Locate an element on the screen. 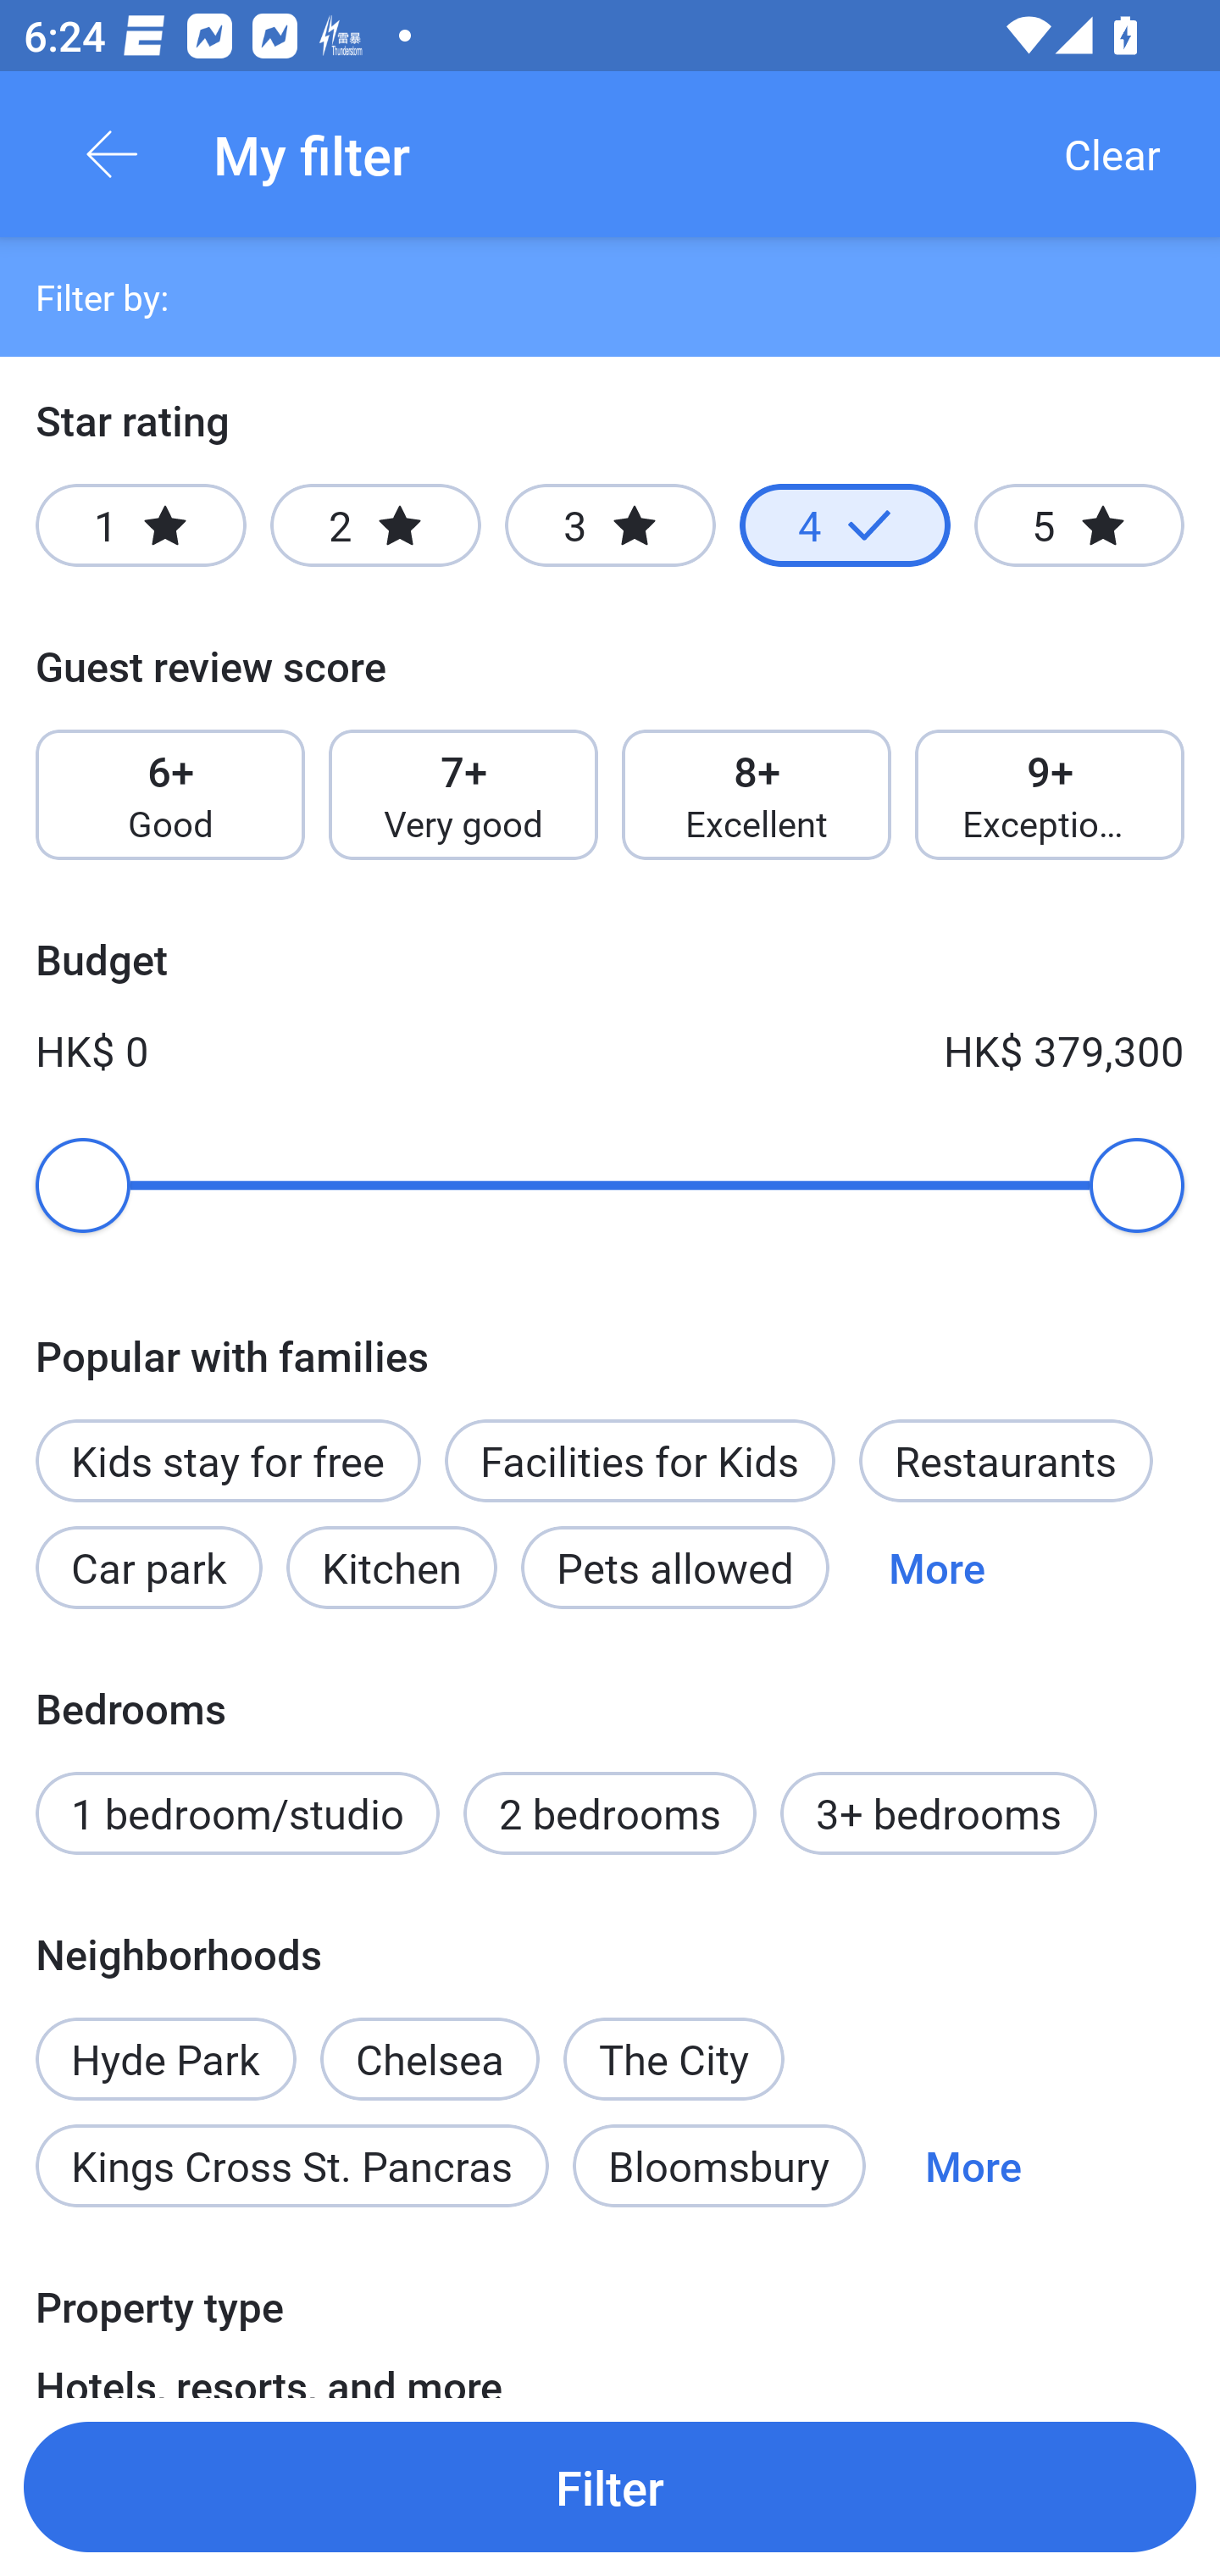 Image resolution: width=1220 pixels, height=2576 pixels. Facilities for Kids is located at coordinates (640, 1460).